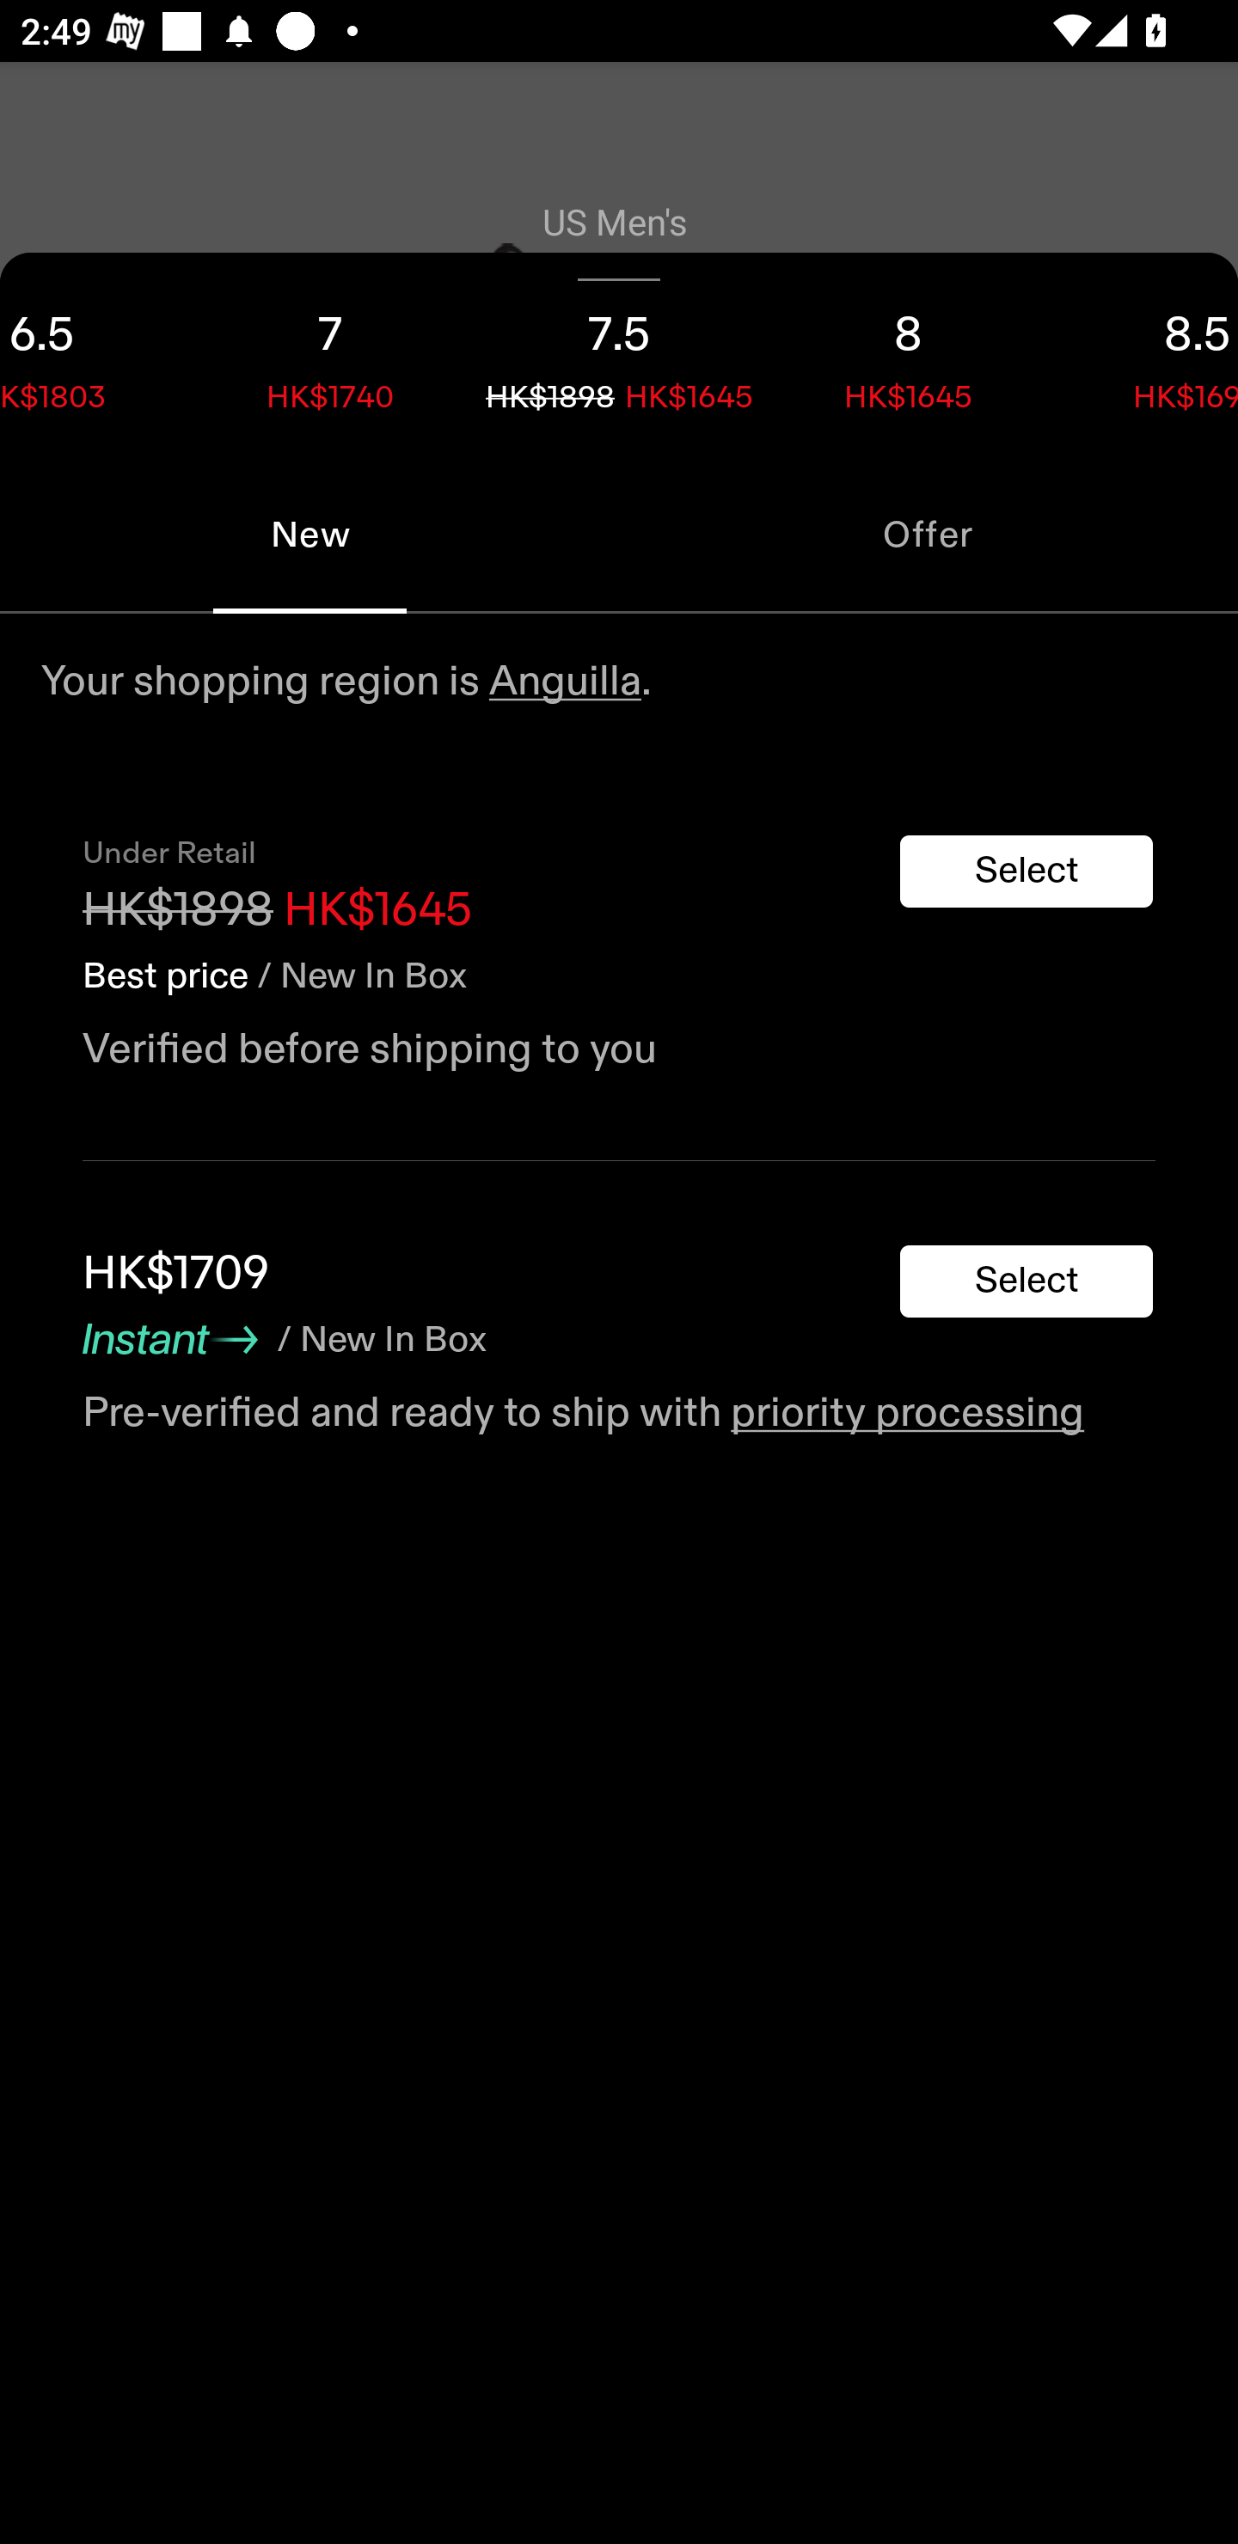 Image resolution: width=1238 pixels, height=2544 pixels. What do you see at coordinates (330, 354) in the screenshot?
I see `7 HK$1740` at bounding box center [330, 354].